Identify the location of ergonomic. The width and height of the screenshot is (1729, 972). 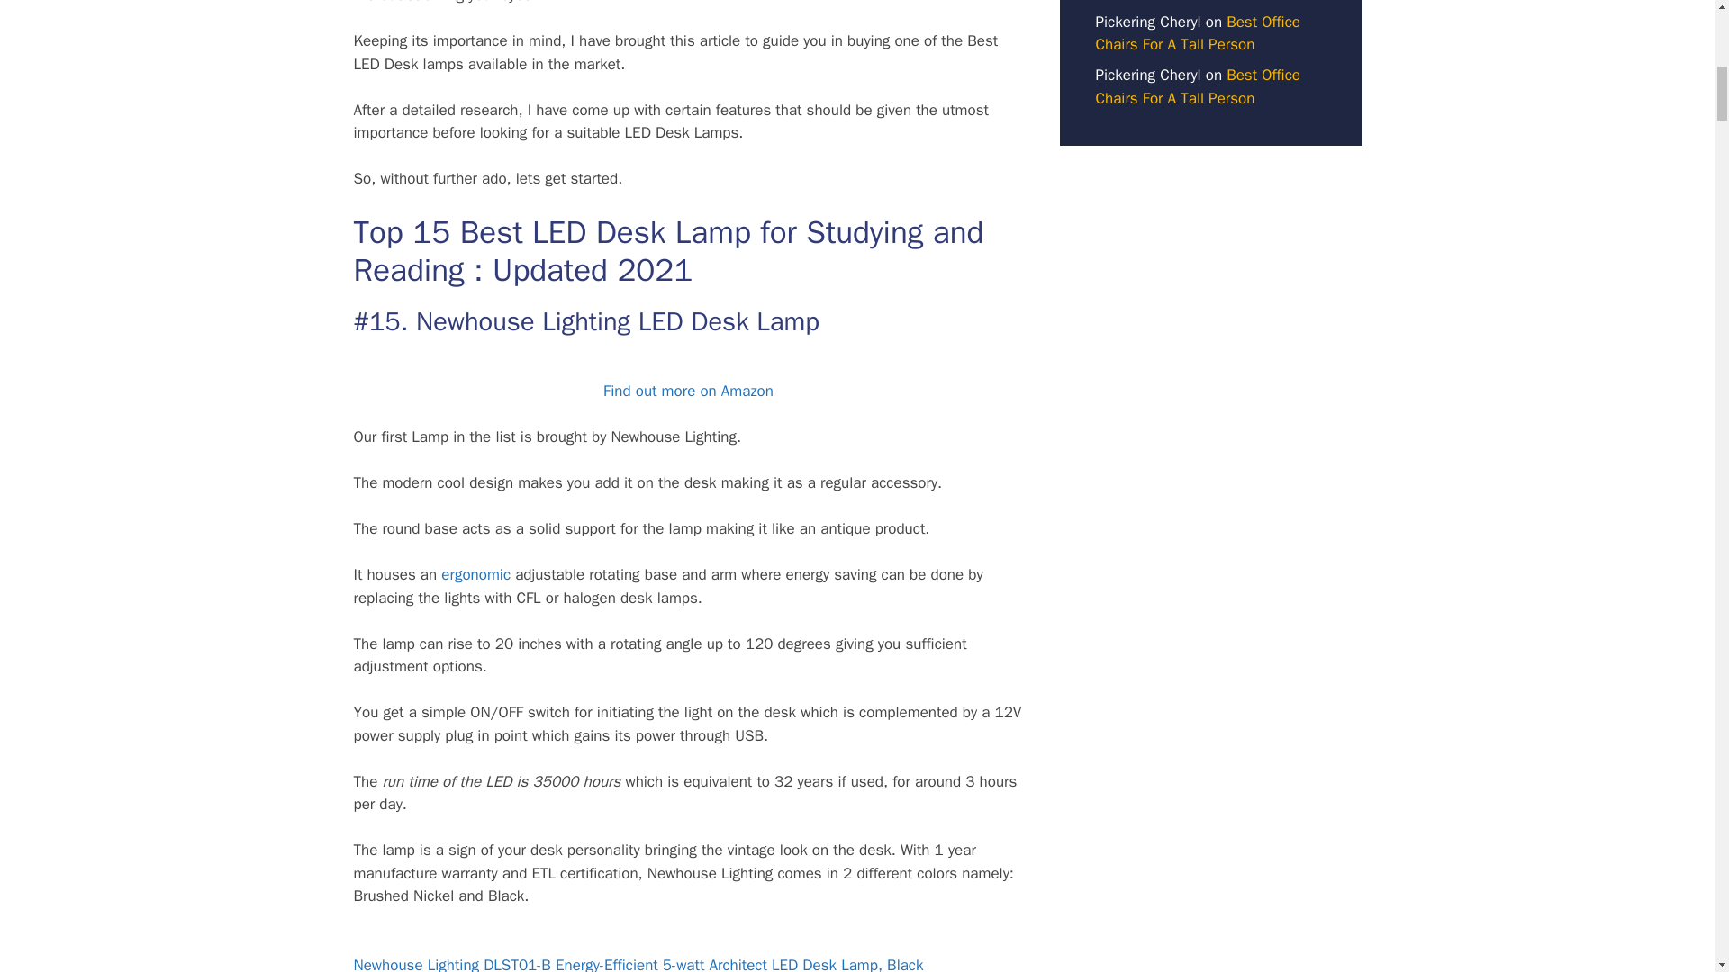
(475, 574).